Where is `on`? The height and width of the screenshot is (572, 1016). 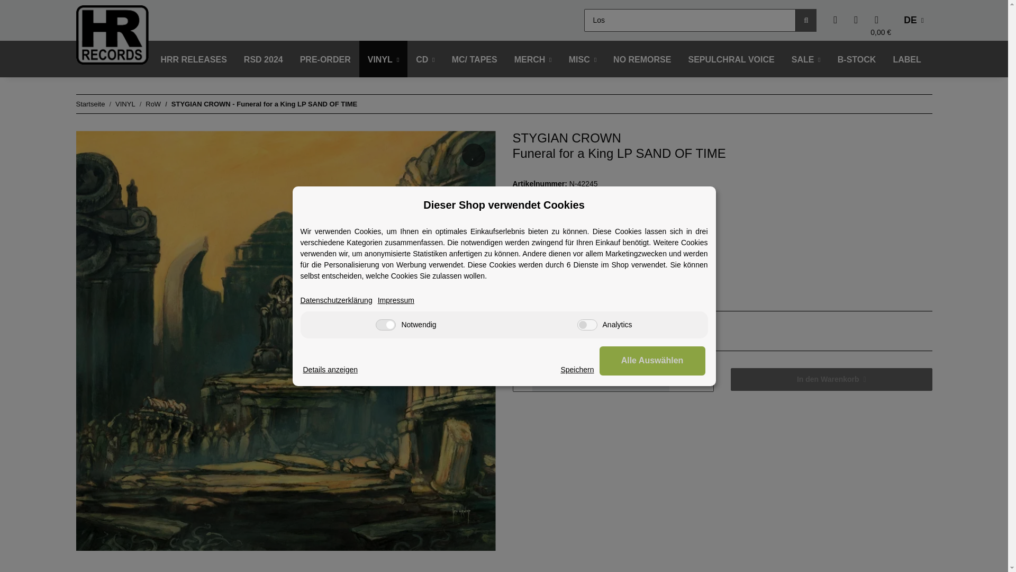
on is located at coordinates (386, 324).